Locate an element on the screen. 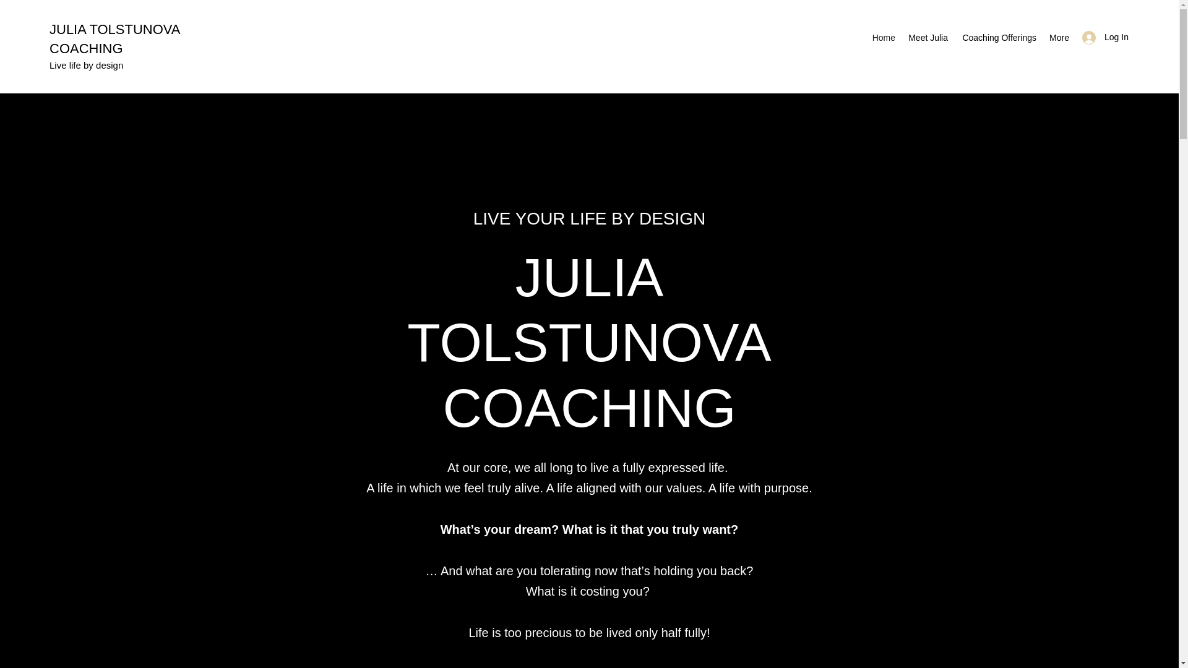 The width and height of the screenshot is (1188, 668). Meet Julia is located at coordinates (928, 37).